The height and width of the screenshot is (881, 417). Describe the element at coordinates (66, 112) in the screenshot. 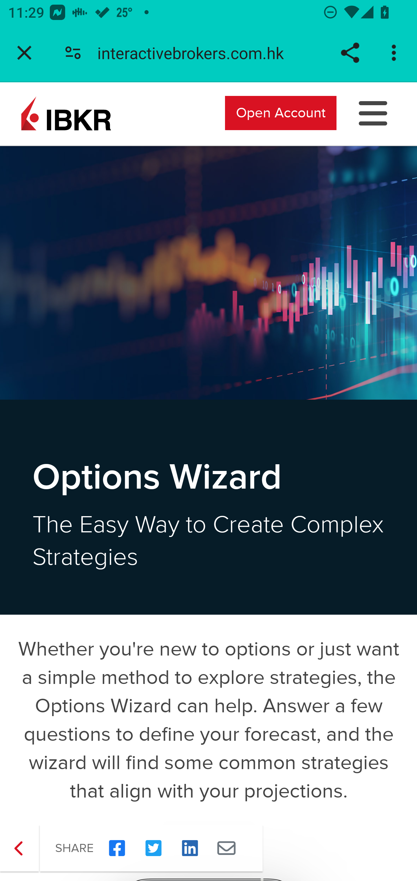

I see `Interactive Brokers Home` at that location.